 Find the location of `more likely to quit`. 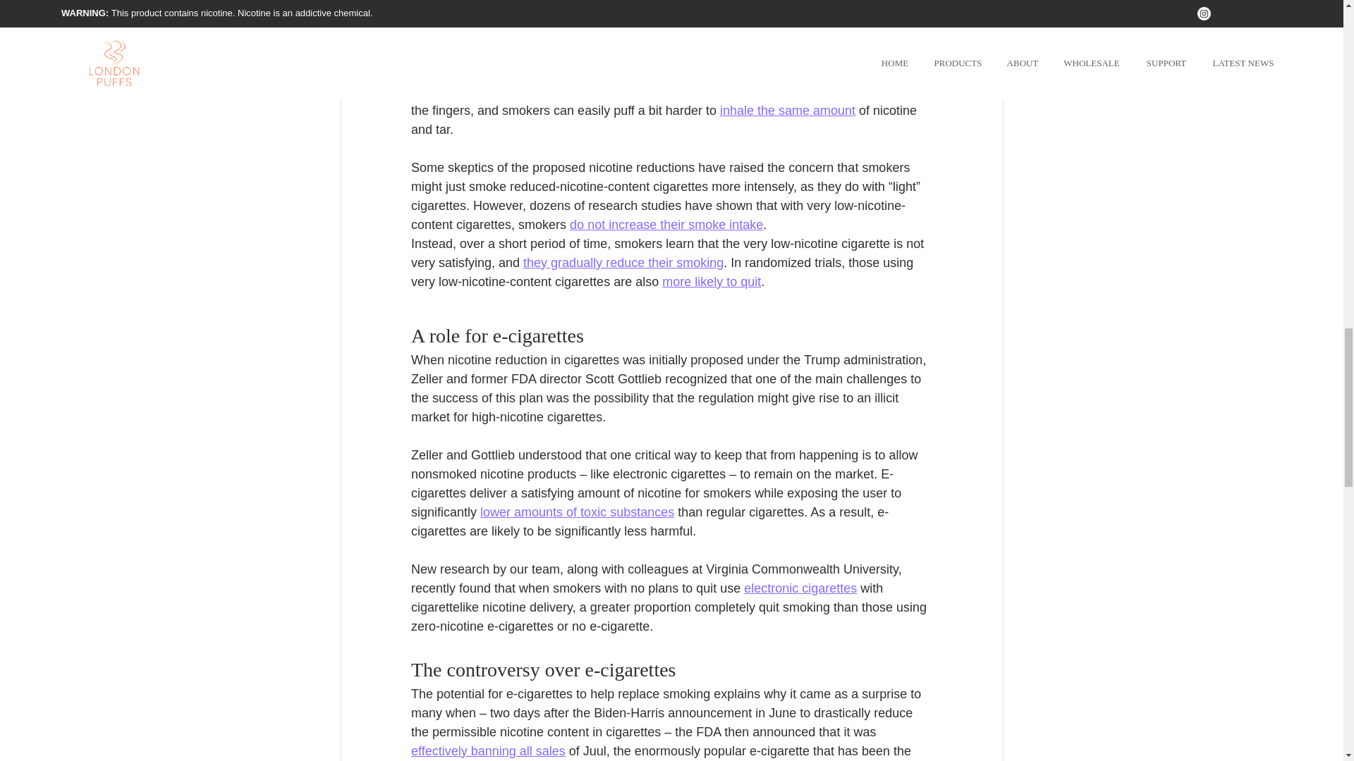

more likely to quit is located at coordinates (711, 282).